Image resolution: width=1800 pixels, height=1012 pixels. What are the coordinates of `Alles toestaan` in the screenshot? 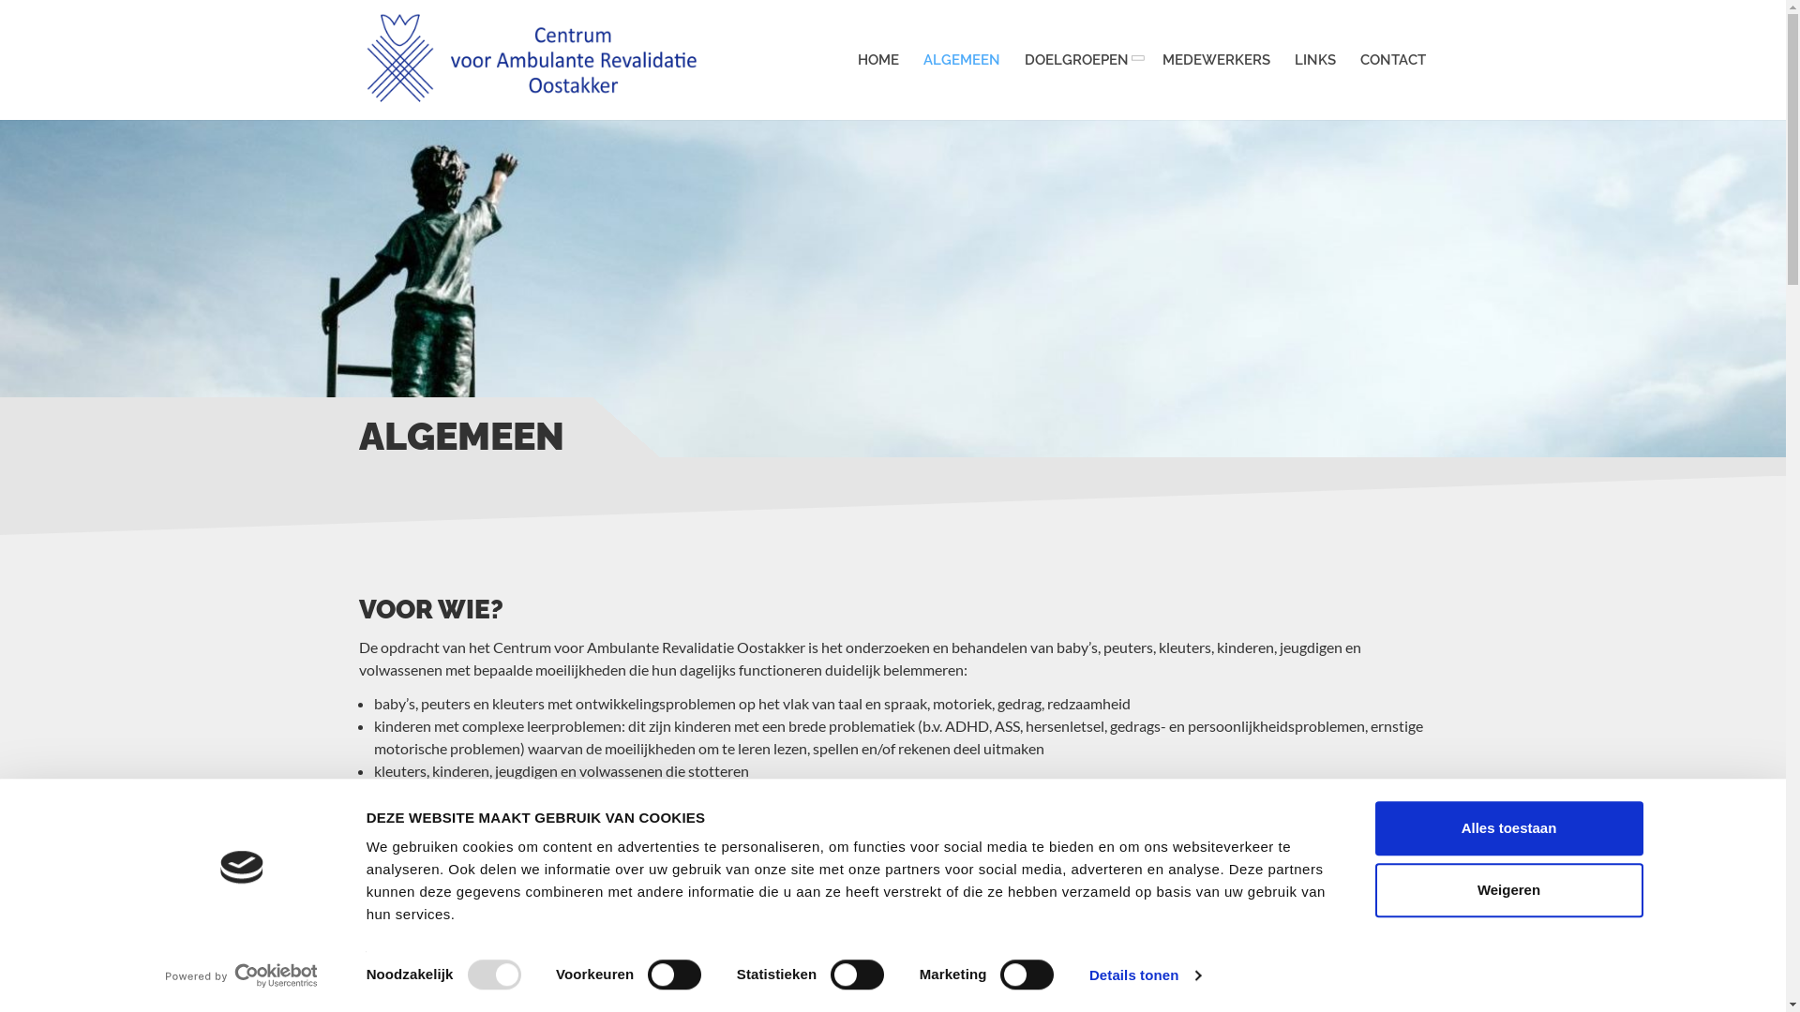 It's located at (1508, 828).